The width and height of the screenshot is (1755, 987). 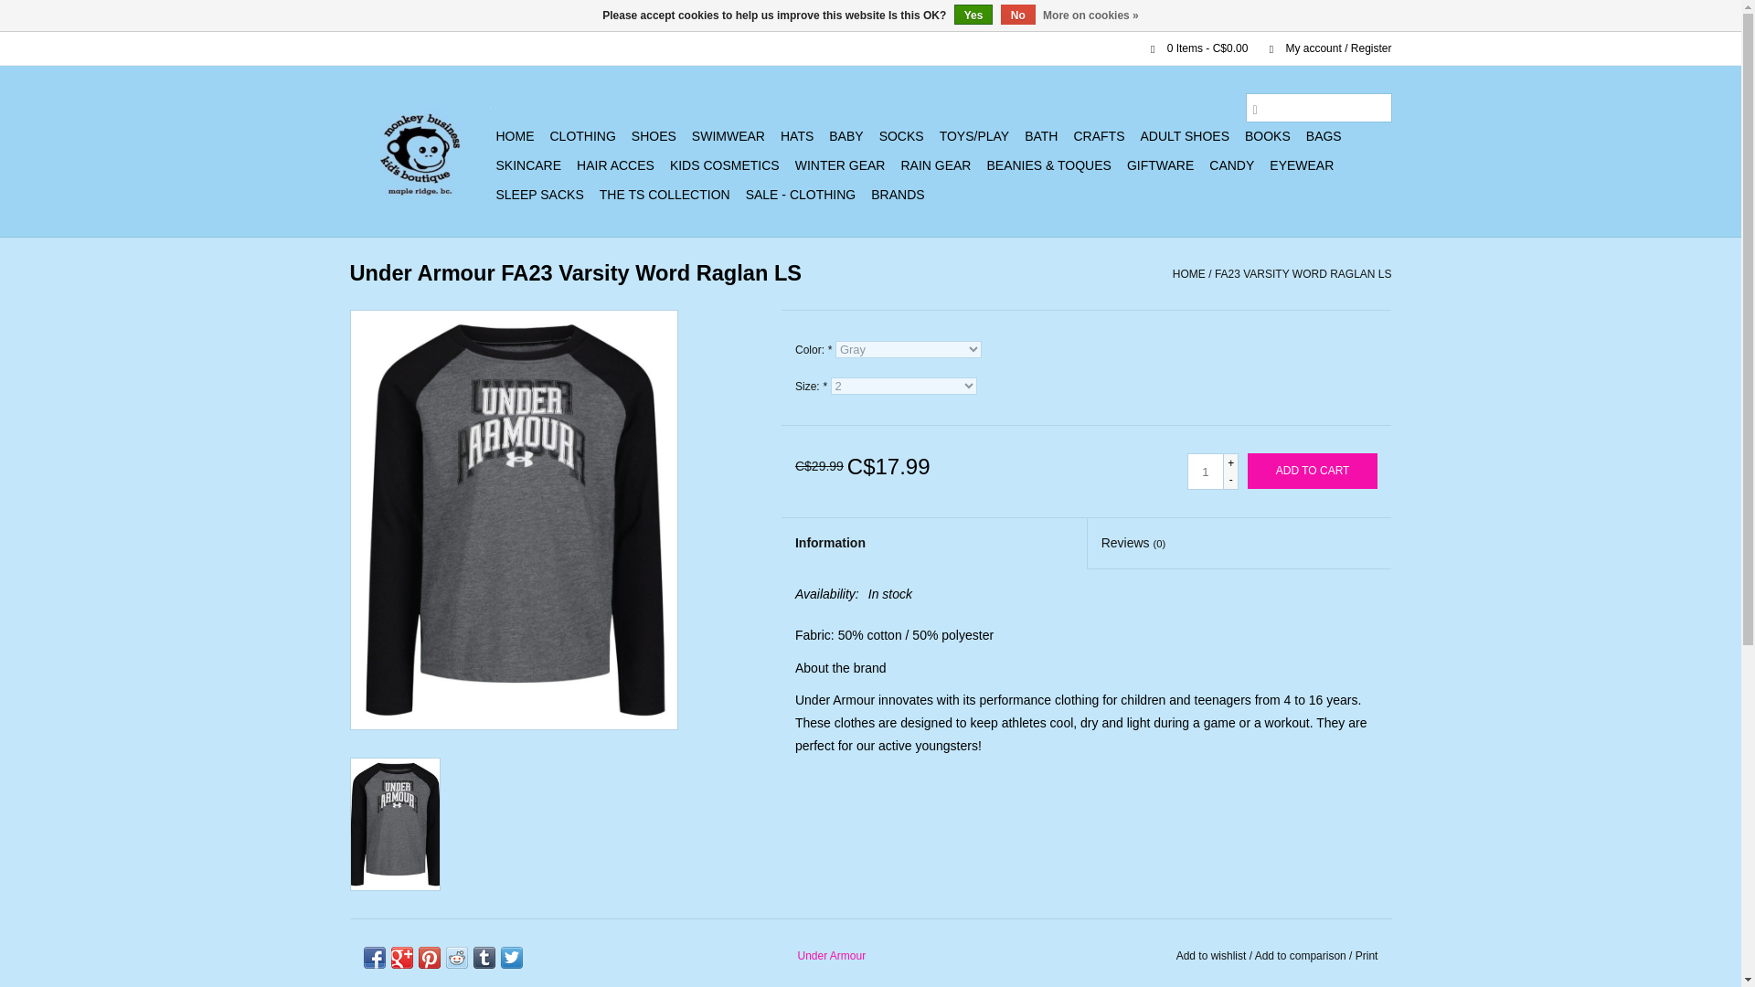 What do you see at coordinates (514, 135) in the screenshot?
I see `HOME` at bounding box center [514, 135].